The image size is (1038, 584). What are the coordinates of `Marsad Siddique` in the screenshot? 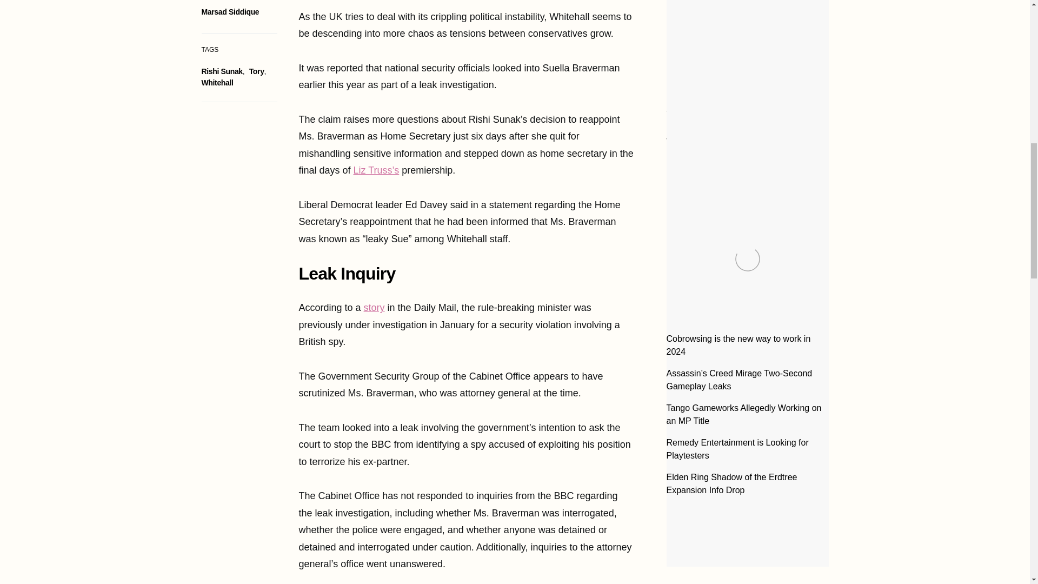 It's located at (230, 12).